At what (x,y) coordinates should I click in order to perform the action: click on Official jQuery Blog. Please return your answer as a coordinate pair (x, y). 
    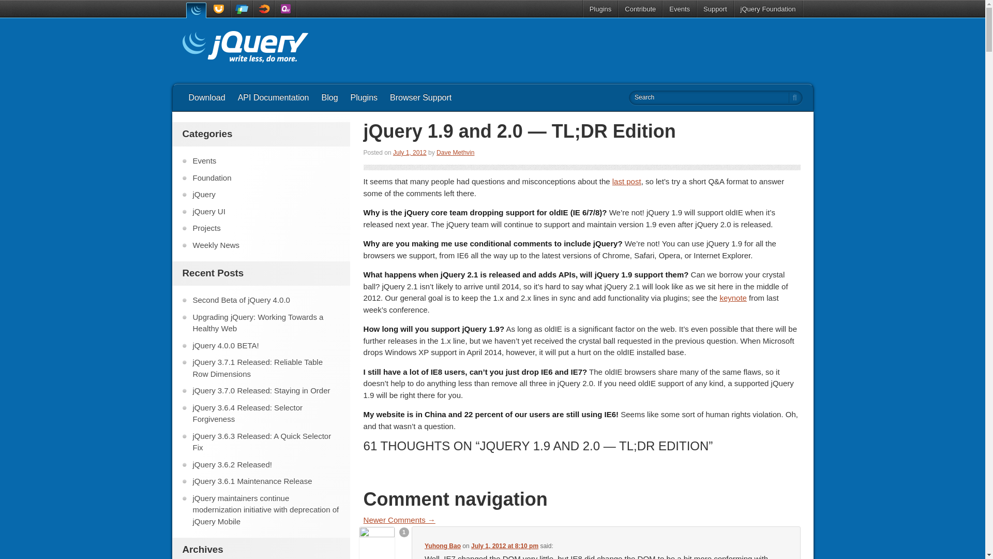
    Looking at the image, I should click on (245, 48).